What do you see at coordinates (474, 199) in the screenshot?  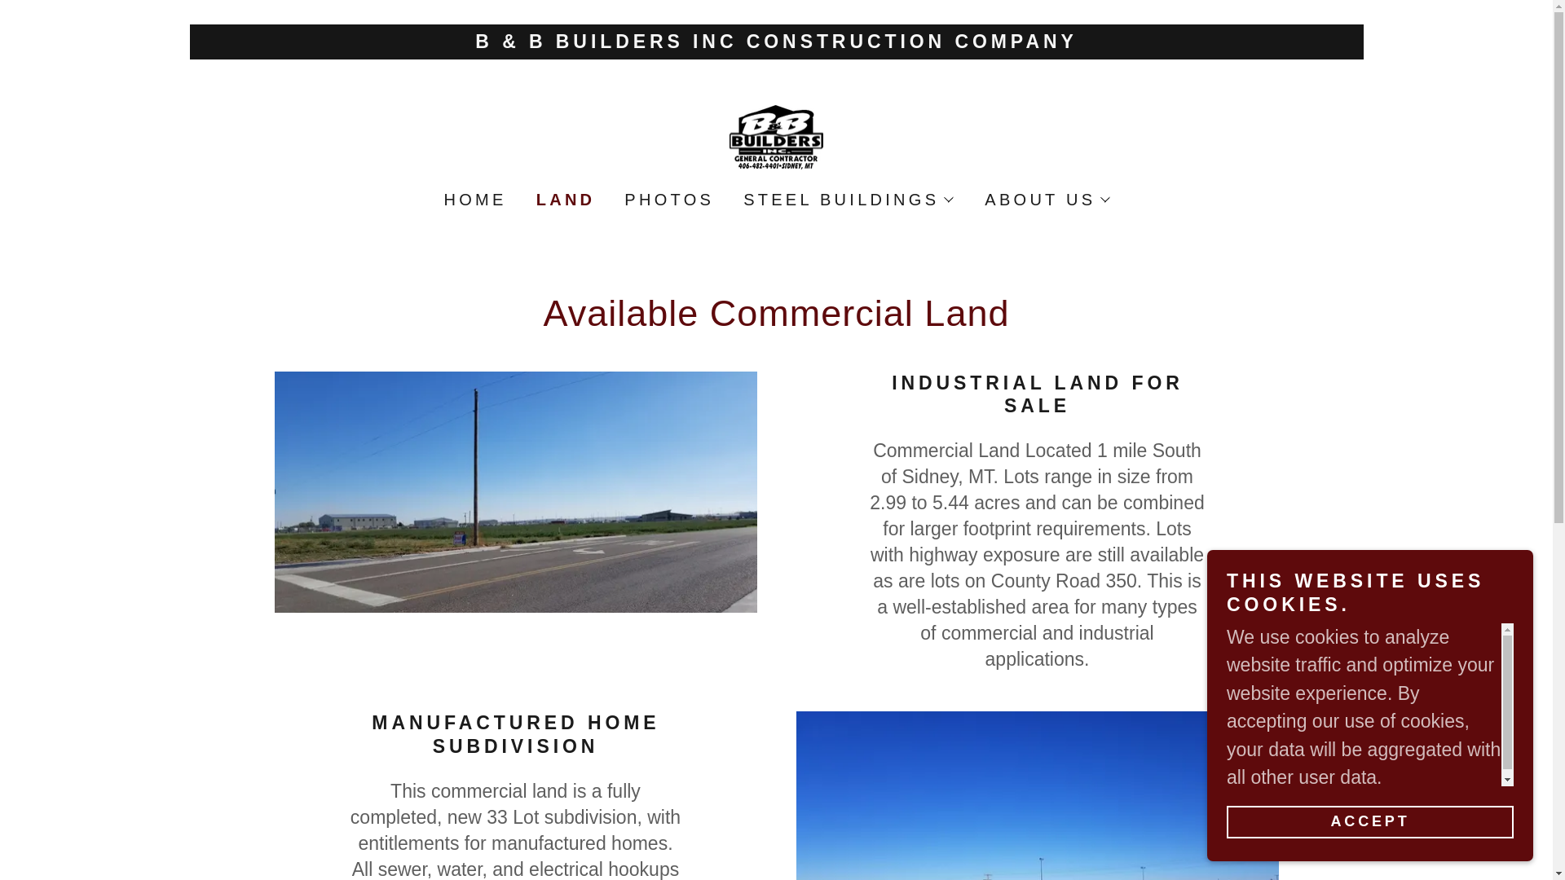 I see `HOME` at bounding box center [474, 199].